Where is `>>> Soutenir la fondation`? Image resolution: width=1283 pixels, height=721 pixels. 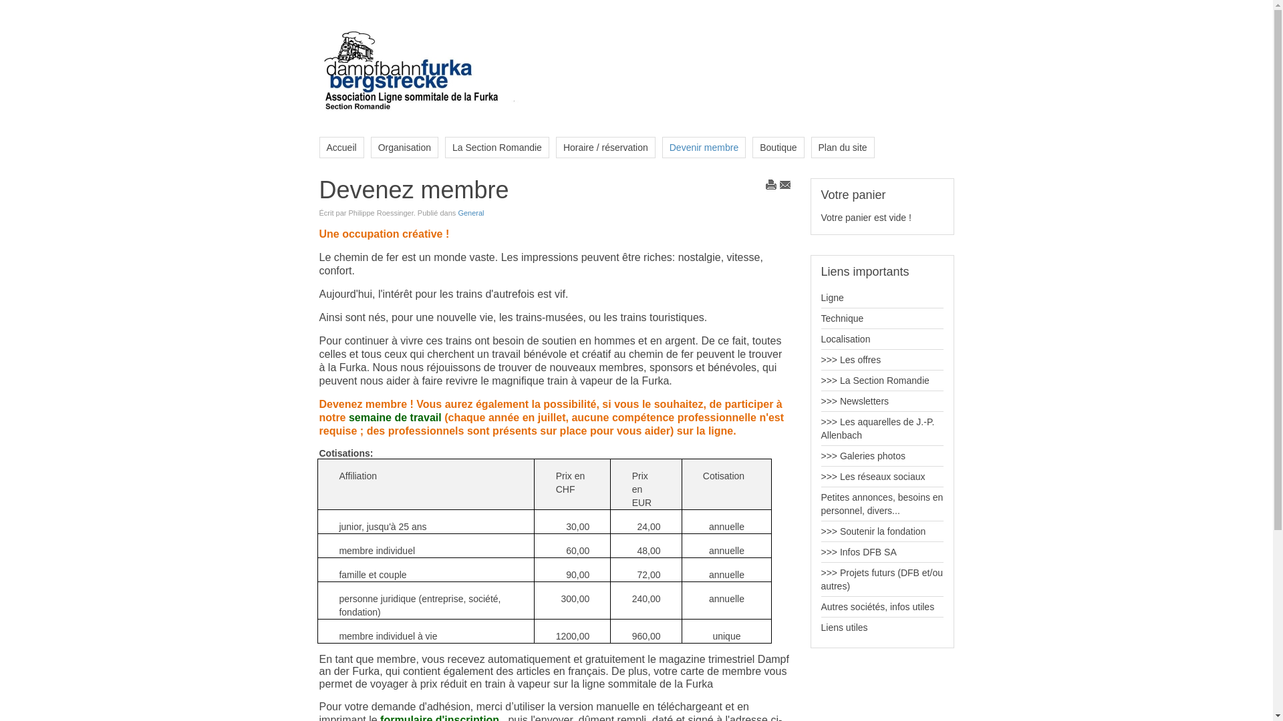
>>> Soutenir la fondation is located at coordinates (882, 531).